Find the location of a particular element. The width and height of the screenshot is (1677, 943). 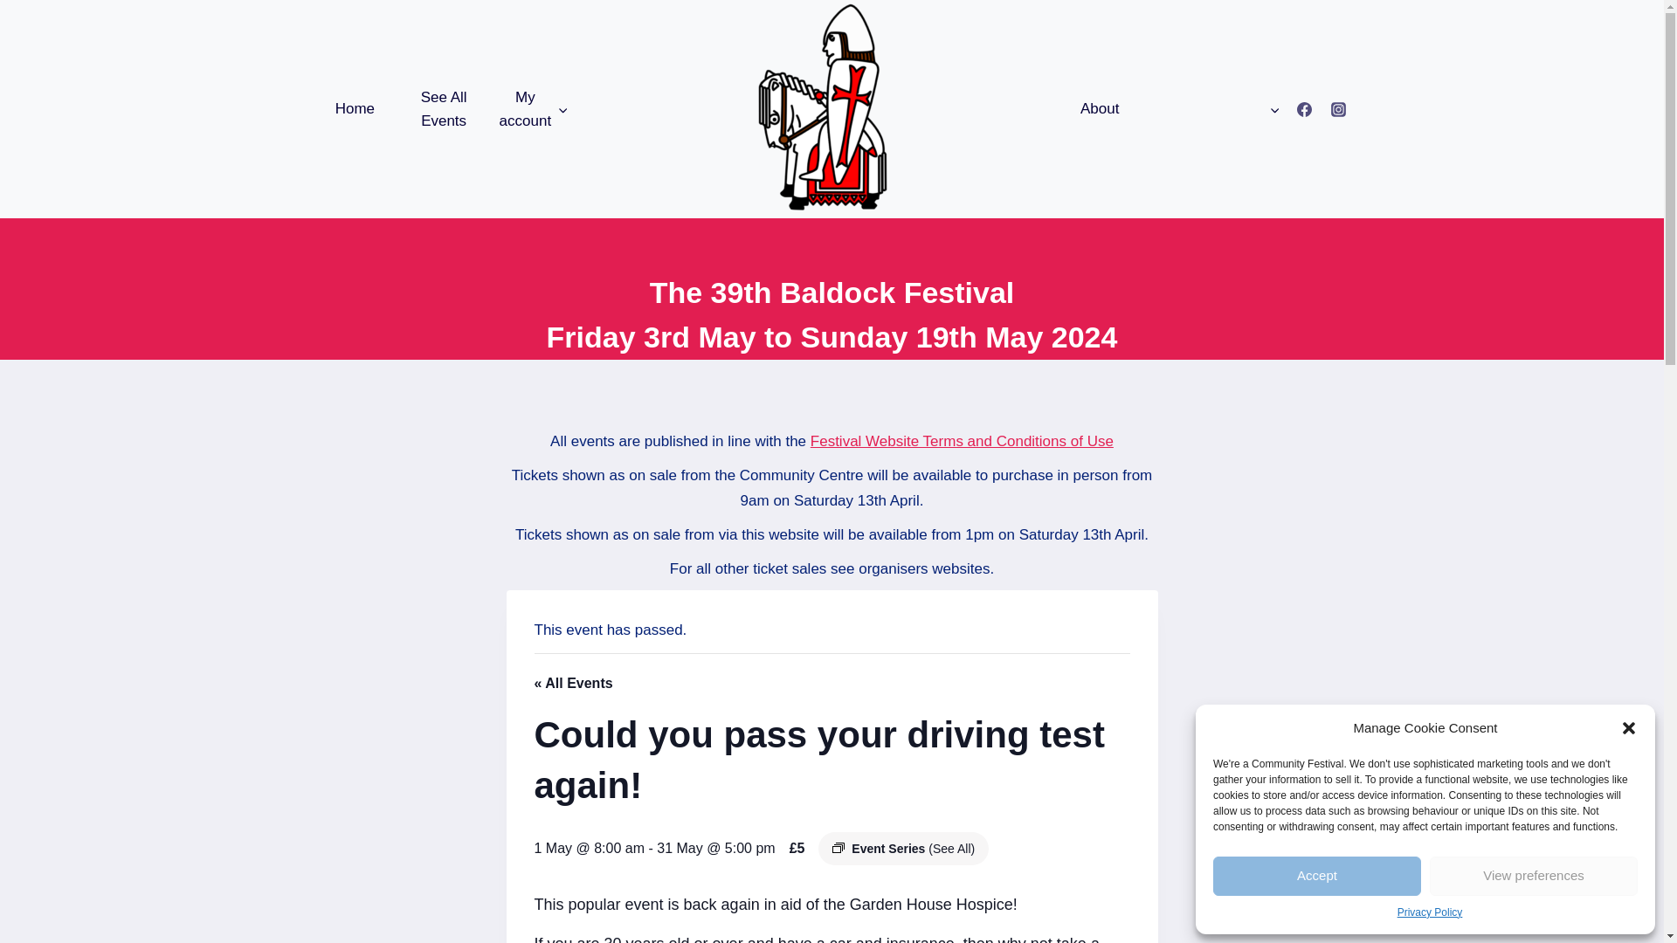

See All Events is located at coordinates (443, 109).